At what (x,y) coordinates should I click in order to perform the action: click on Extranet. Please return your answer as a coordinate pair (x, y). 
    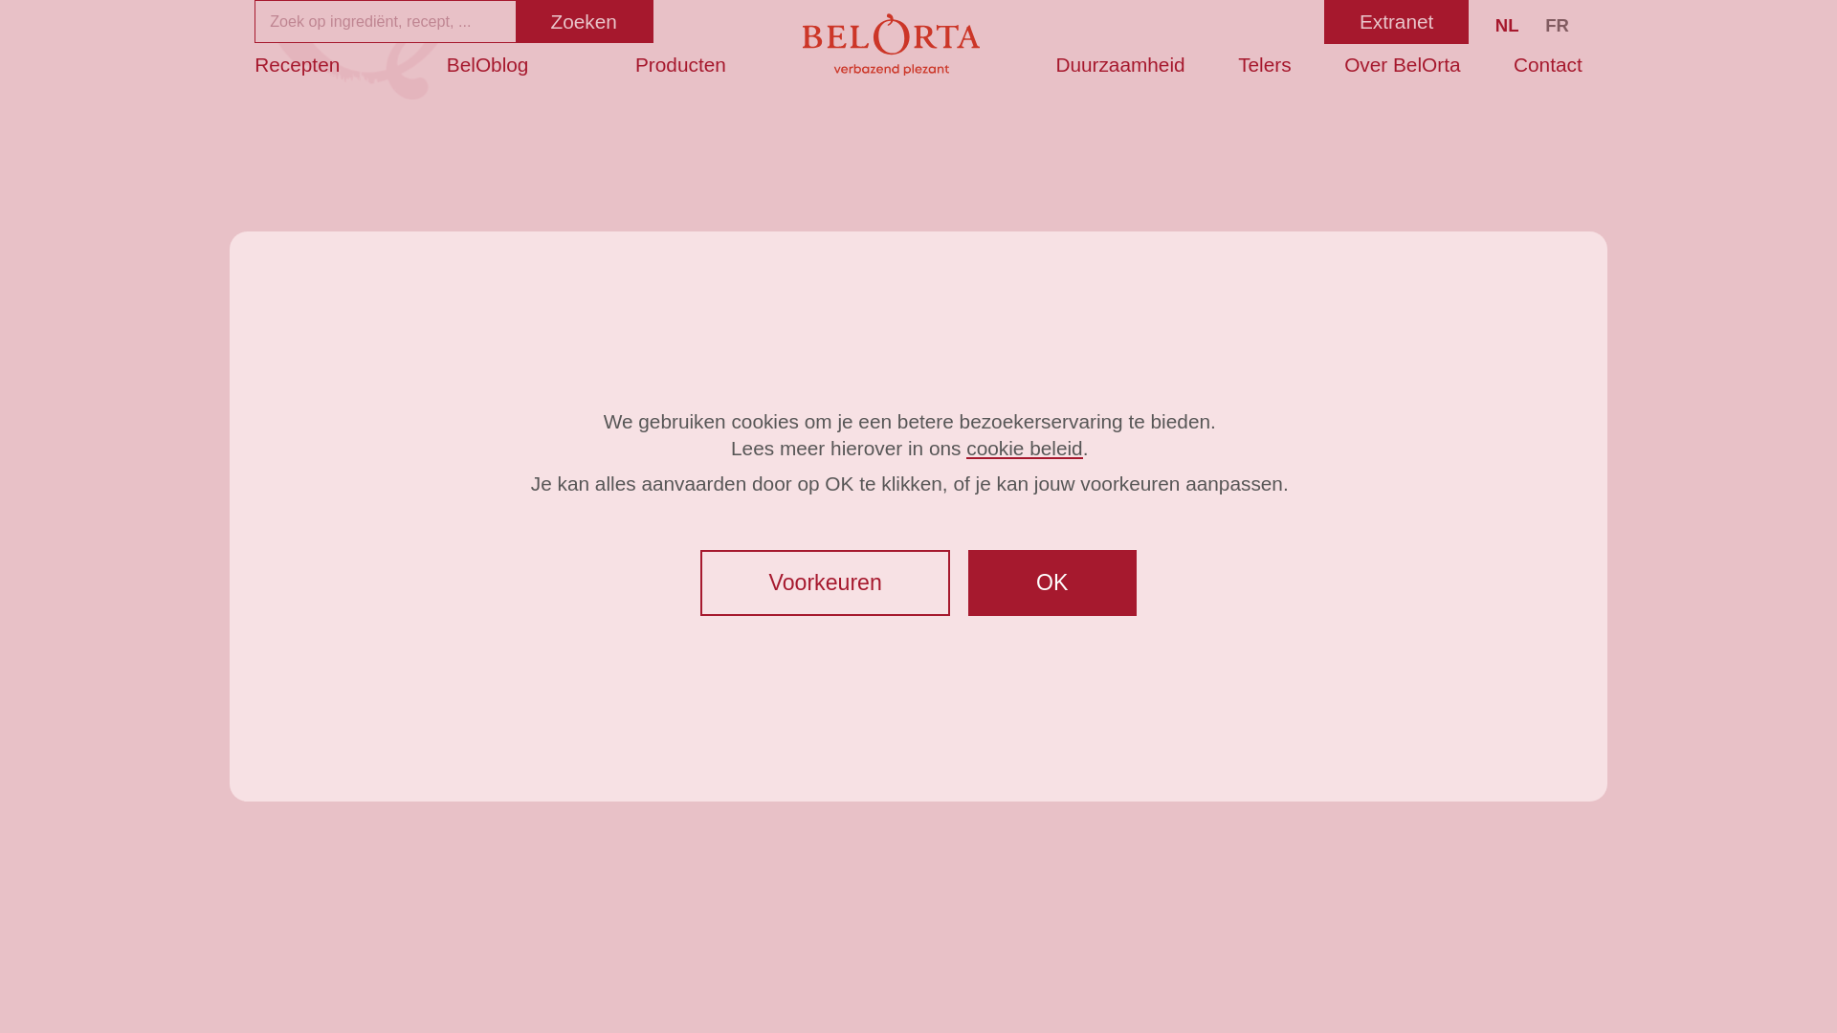
    Looking at the image, I should click on (1397, 22).